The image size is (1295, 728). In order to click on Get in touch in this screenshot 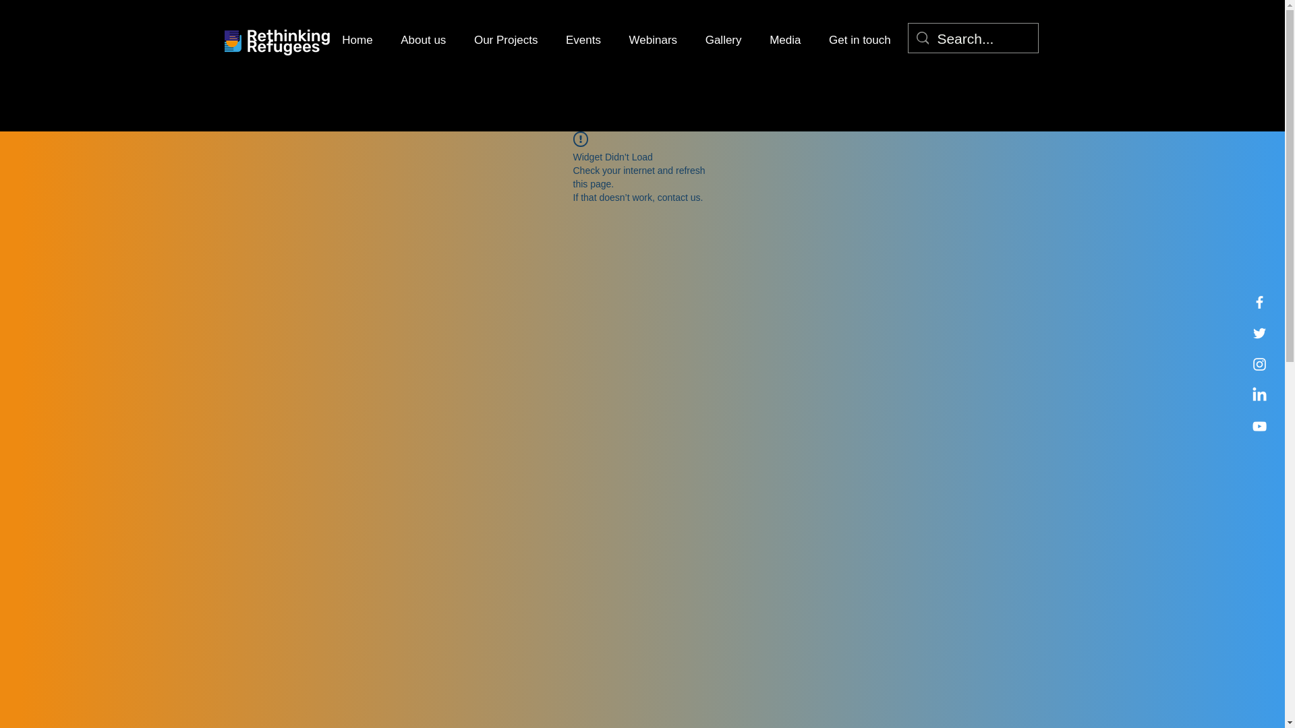, I will do `click(859, 40)`.